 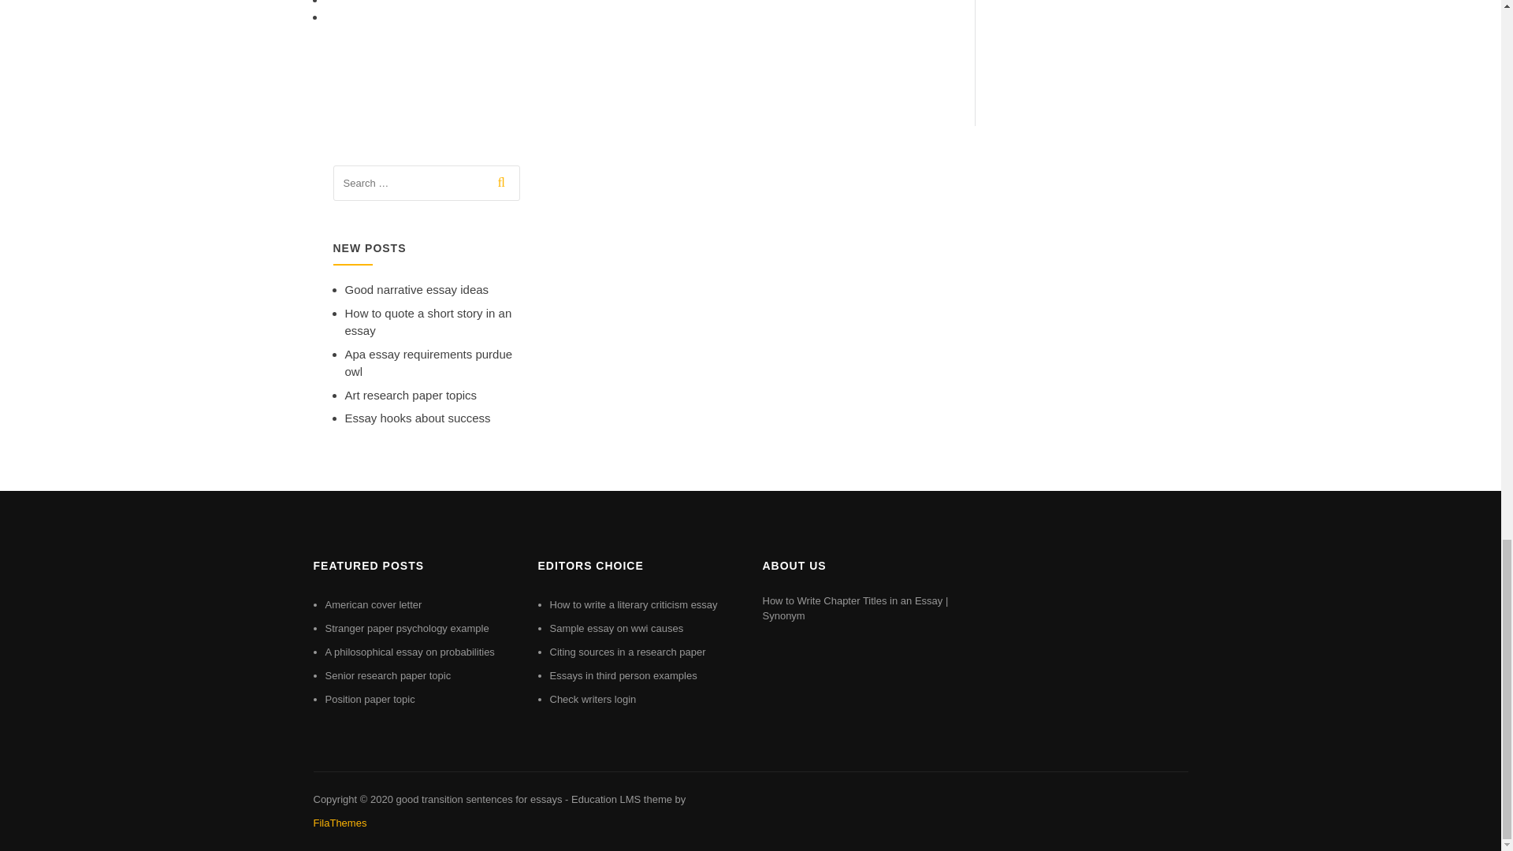 I want to click on Stranger paper psychology example, so click(x=407, y=627).